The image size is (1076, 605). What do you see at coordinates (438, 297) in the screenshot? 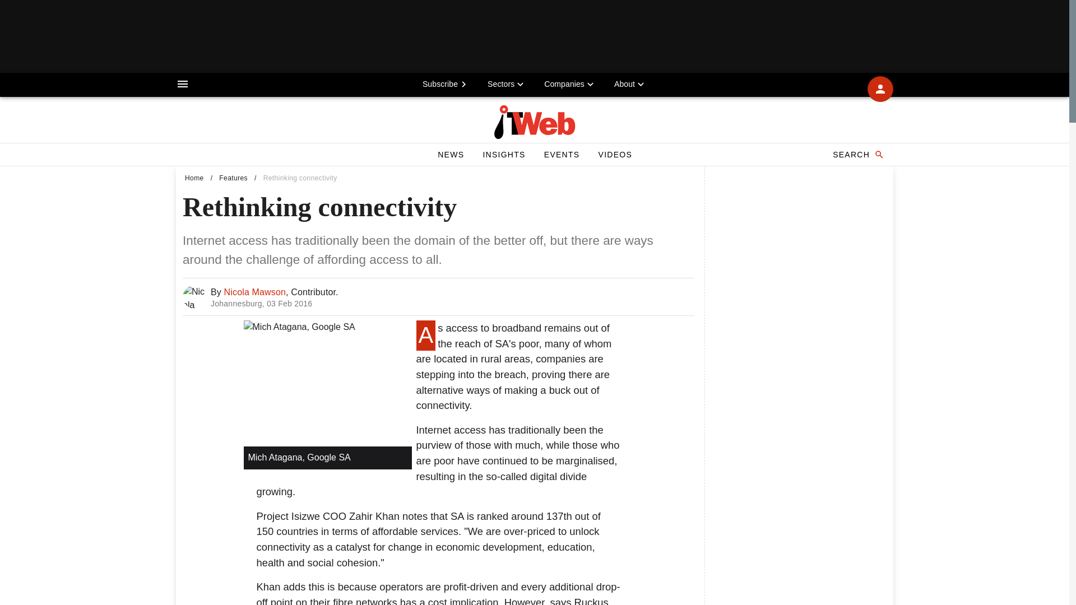
I see `Features` at bounding box center [438, 297].